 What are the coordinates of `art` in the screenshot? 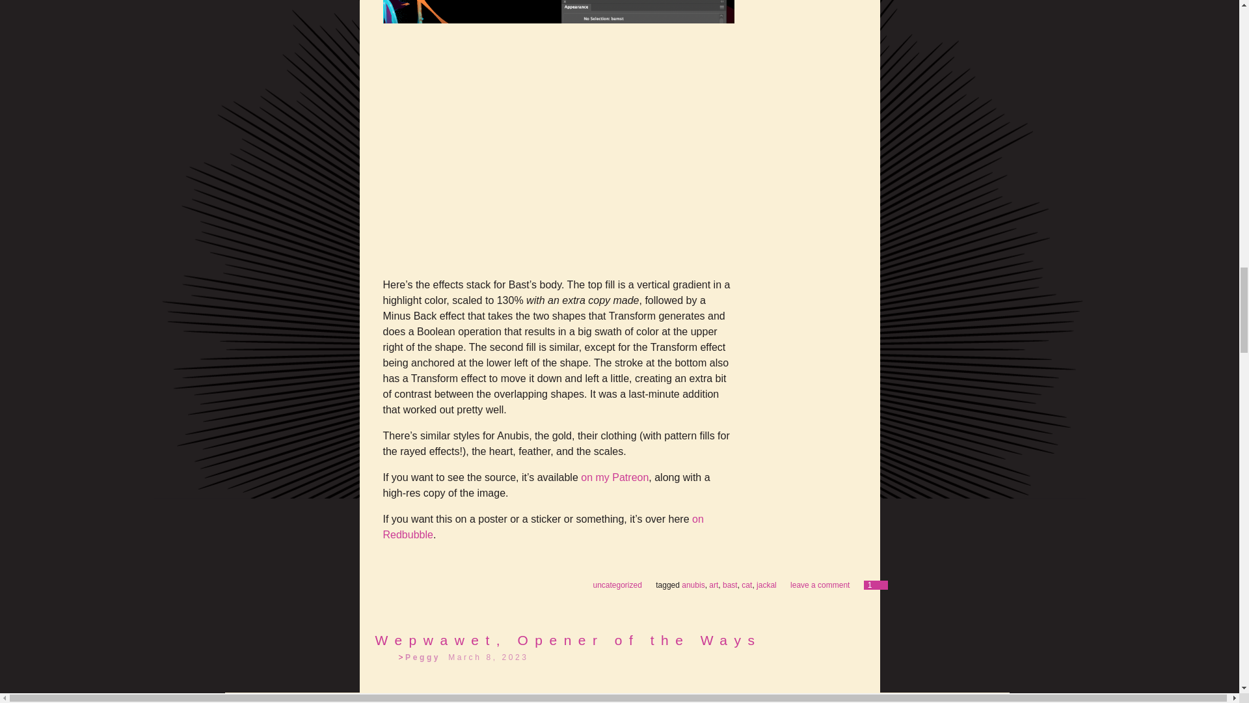 It's located at (714, 585).